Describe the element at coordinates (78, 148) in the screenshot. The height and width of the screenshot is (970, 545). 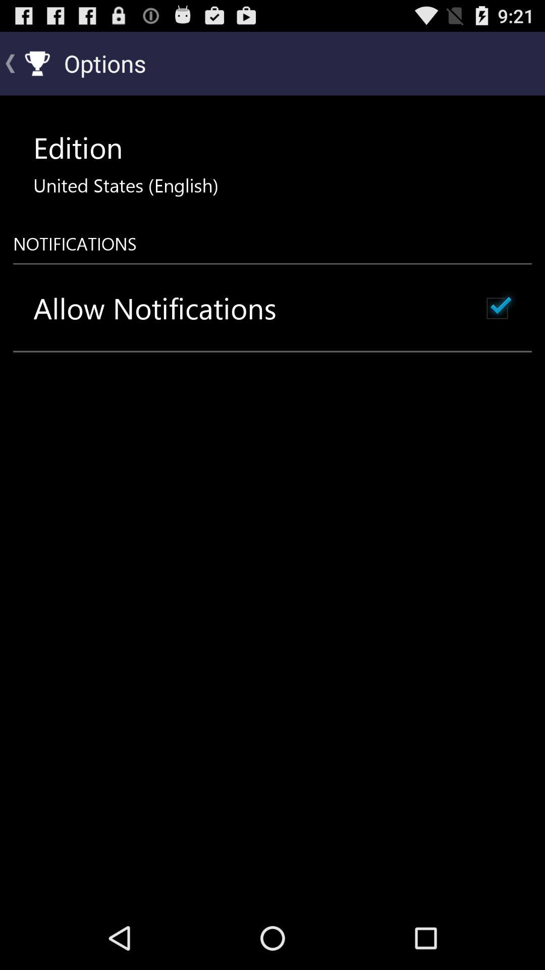
I see `scroll to the edition item` at that location.